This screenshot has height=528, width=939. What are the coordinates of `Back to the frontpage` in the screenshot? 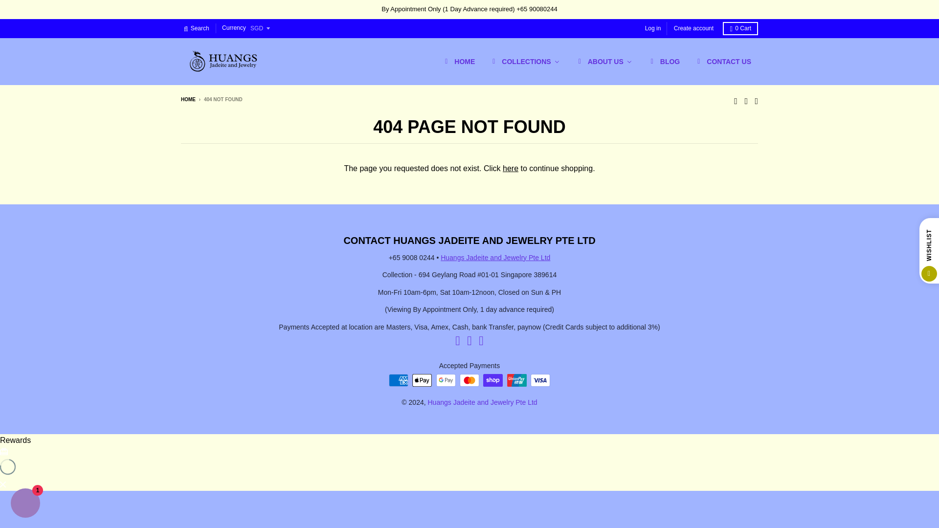 It's located at (188, 99).